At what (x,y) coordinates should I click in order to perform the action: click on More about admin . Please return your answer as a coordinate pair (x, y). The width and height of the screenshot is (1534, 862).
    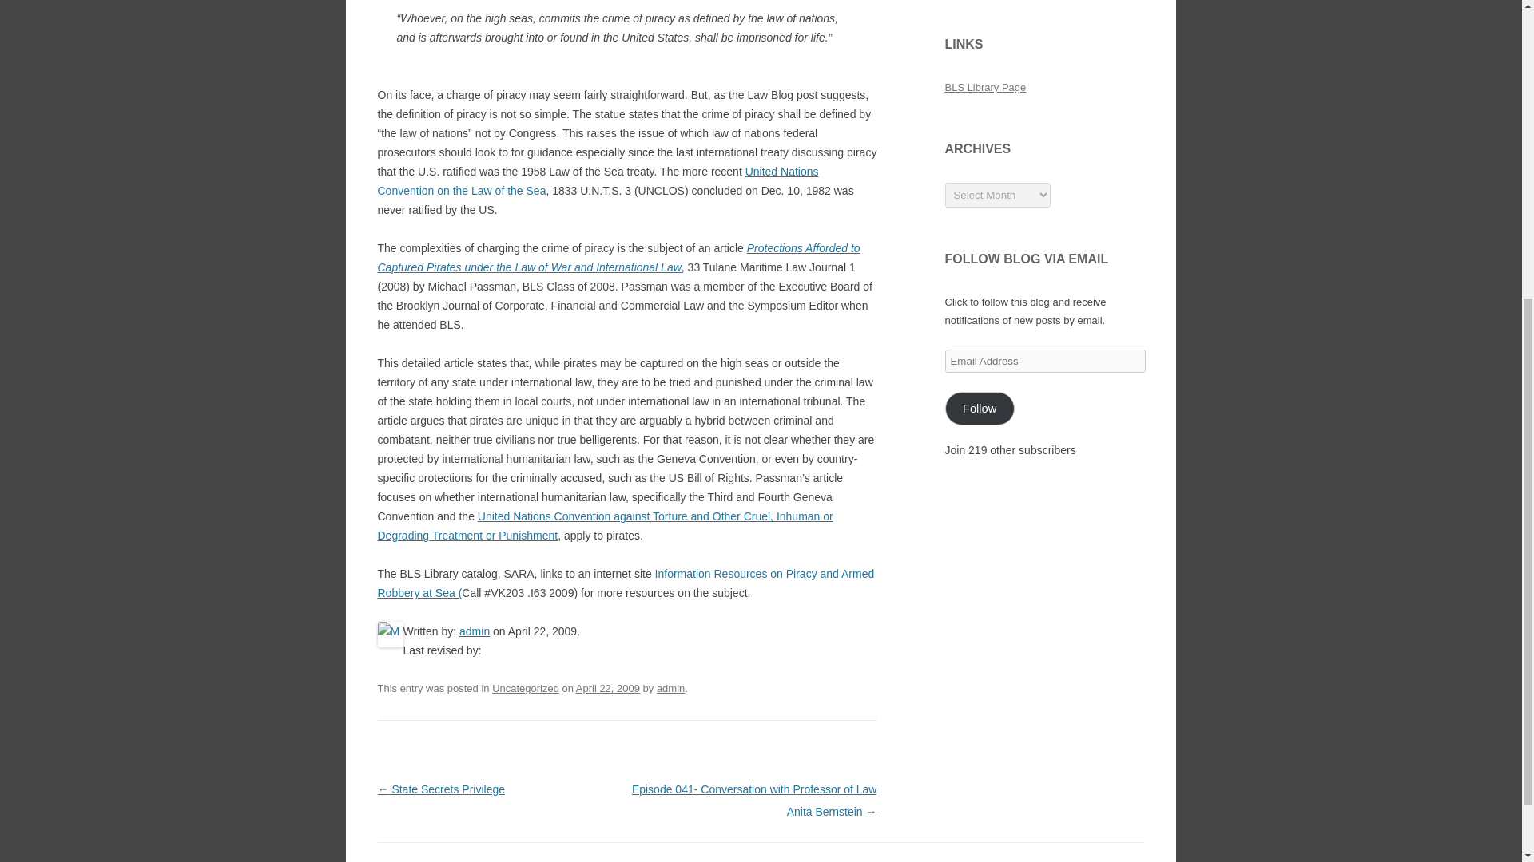
    Looking at the image, I should click on (474, 631).